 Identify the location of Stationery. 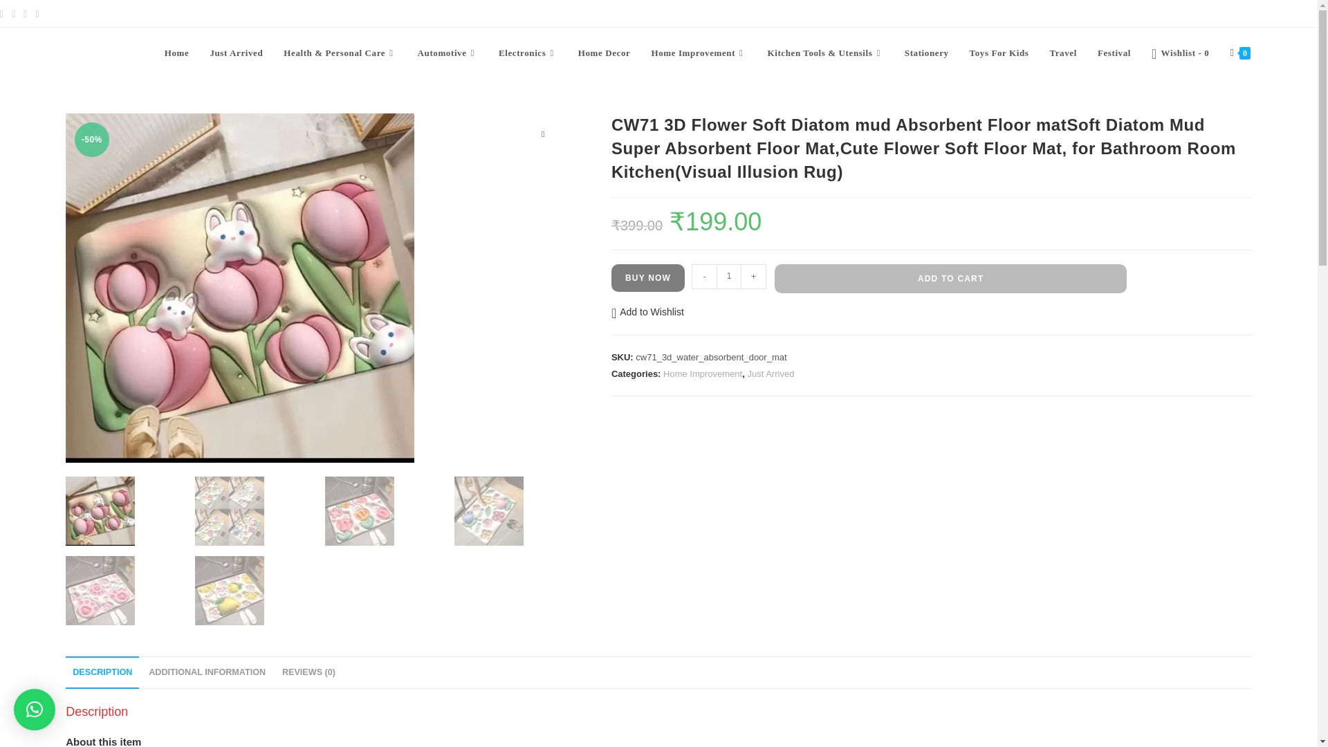
(926, 53).